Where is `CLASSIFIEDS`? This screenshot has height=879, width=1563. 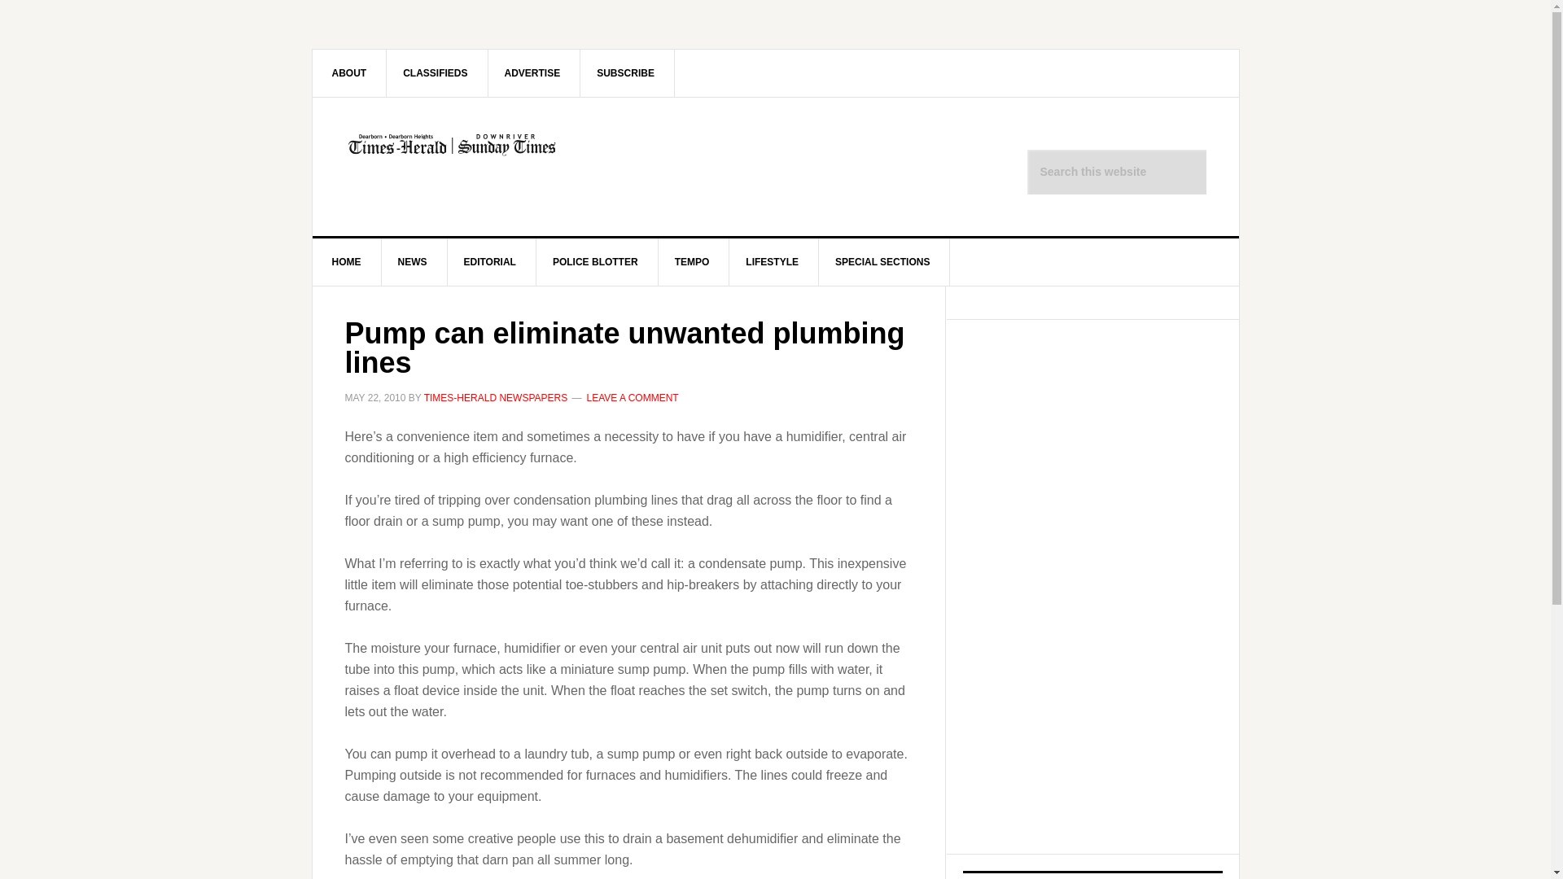 CLASSIFIEDS is located at coordinates (435, 72).